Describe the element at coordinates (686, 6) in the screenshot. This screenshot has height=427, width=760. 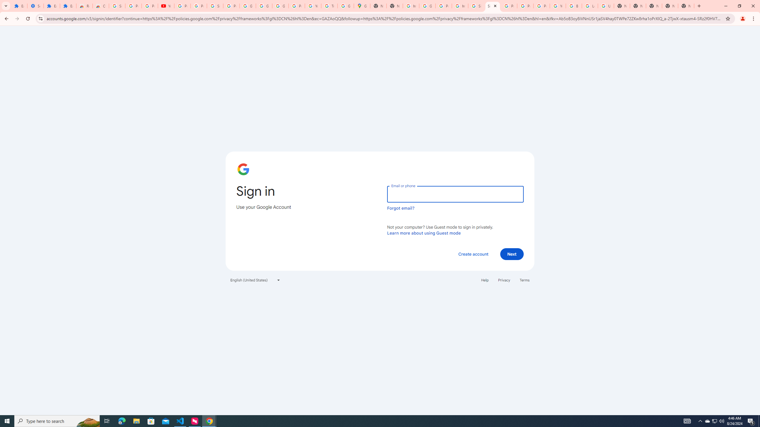
I see `New Tab` at that location.